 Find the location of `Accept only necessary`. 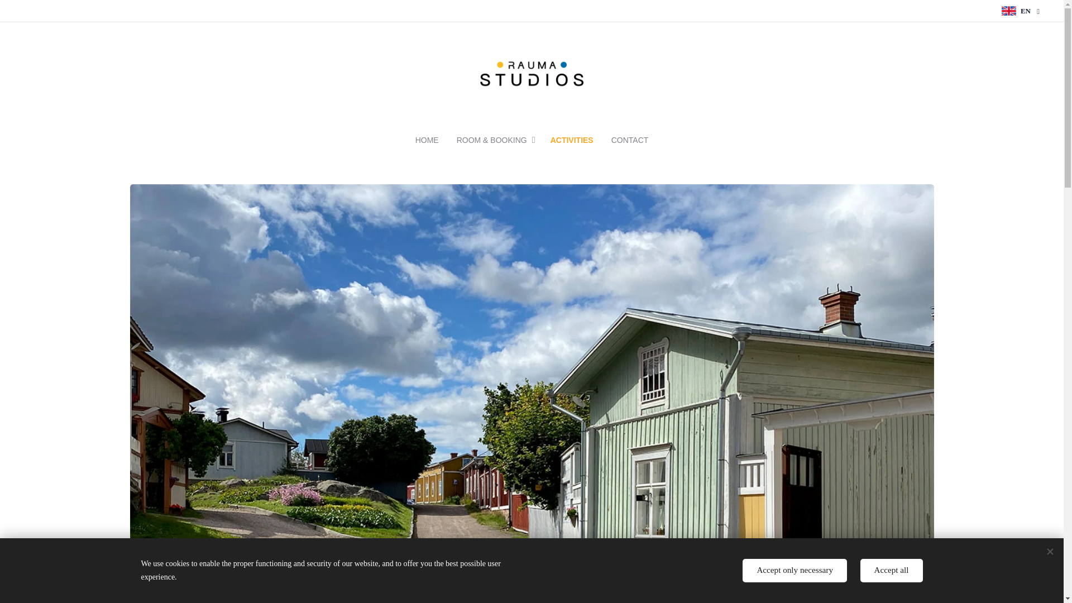

Accept only necessary is located at coordinates (795, 571).